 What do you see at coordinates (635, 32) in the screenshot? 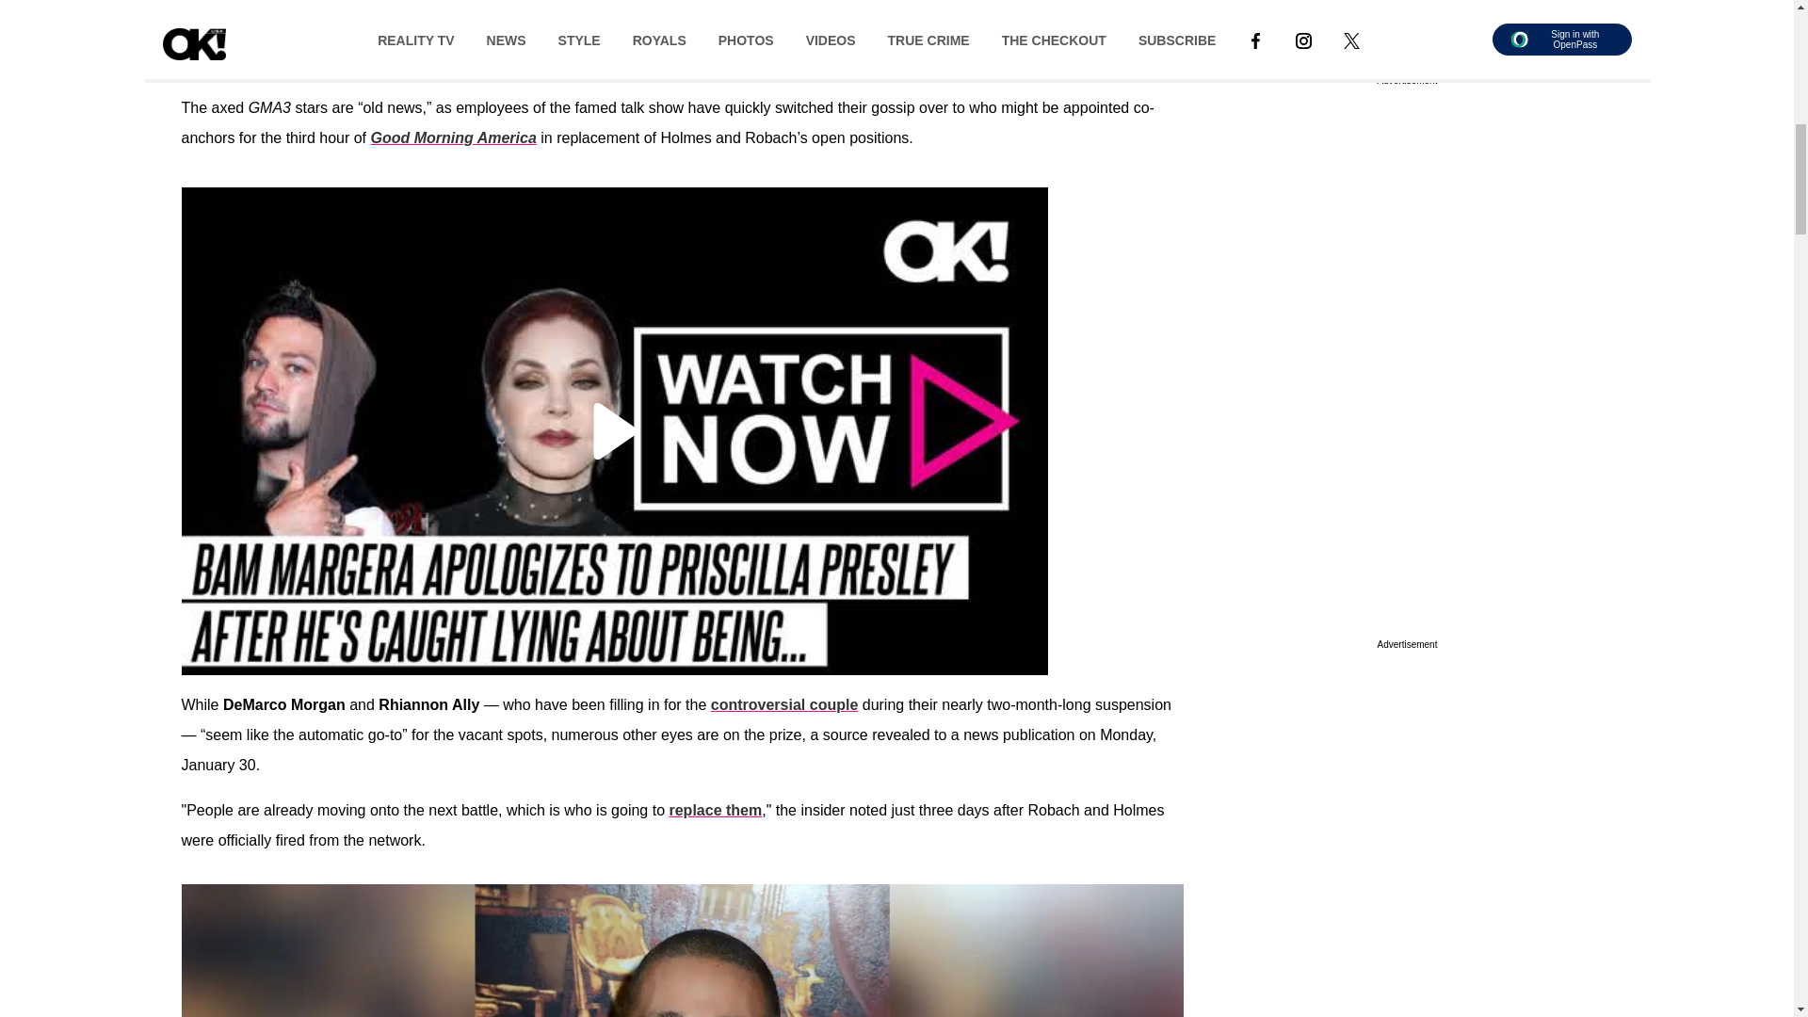
I see `Amy Robach` at bounding box center [635, 32].